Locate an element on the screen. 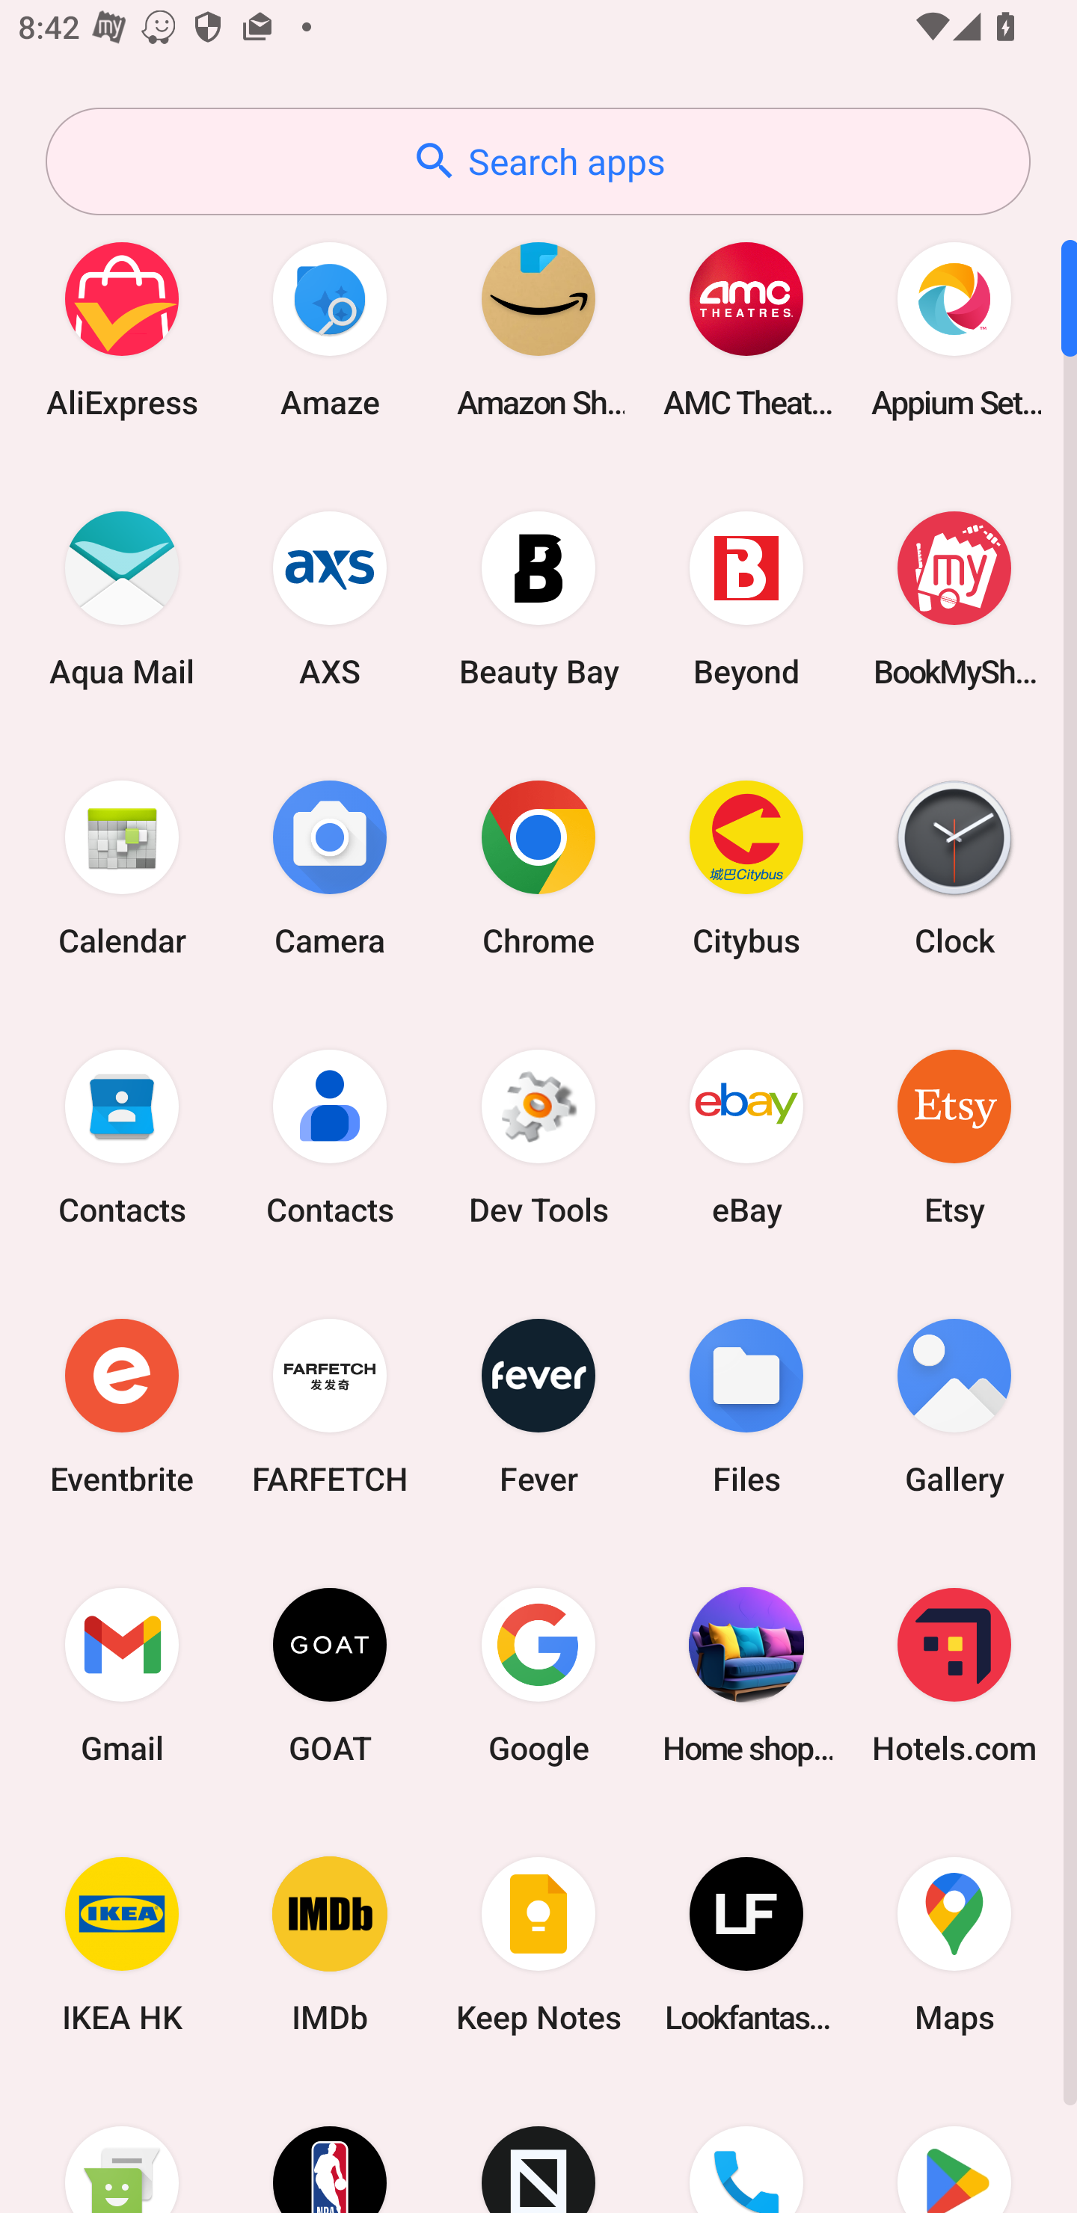  AXS is located at coordinates (330, 598).